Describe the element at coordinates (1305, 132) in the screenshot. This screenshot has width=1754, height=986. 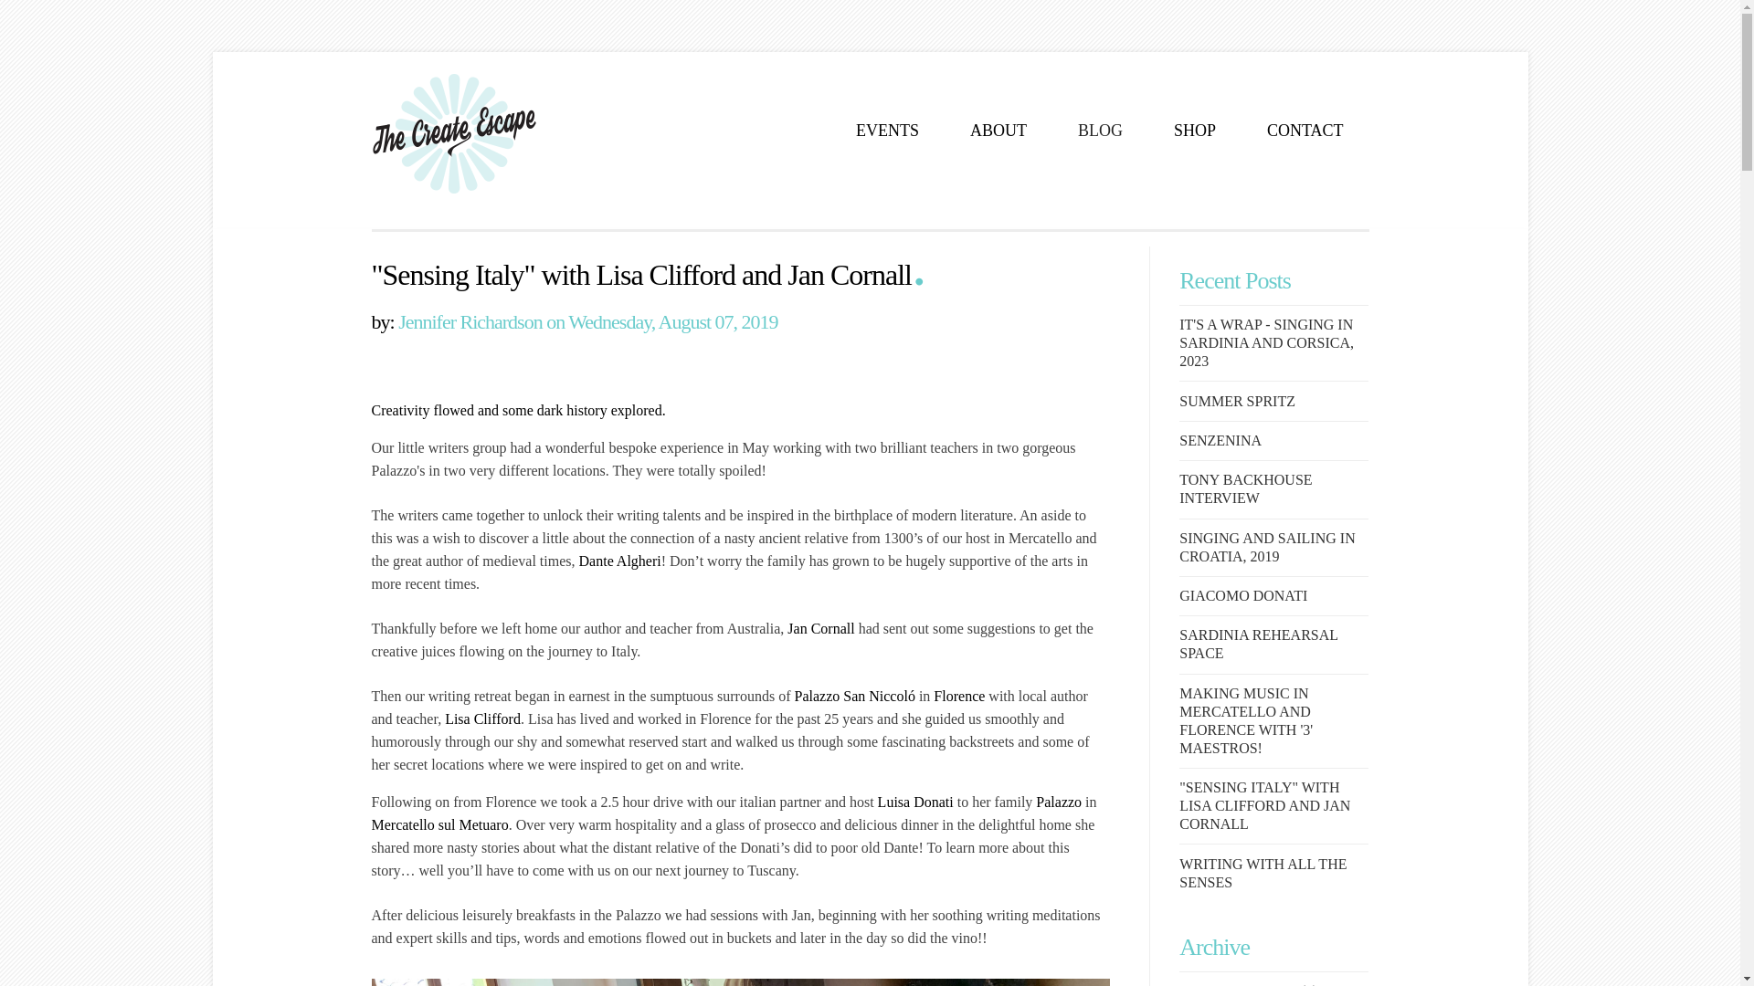
I see `CONTACT` at that location.